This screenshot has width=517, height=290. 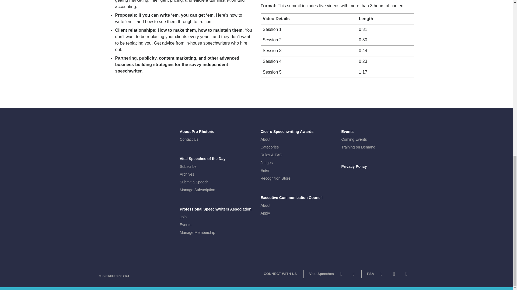 I want to click on Submit a Speech, so click(x=194, y=182).